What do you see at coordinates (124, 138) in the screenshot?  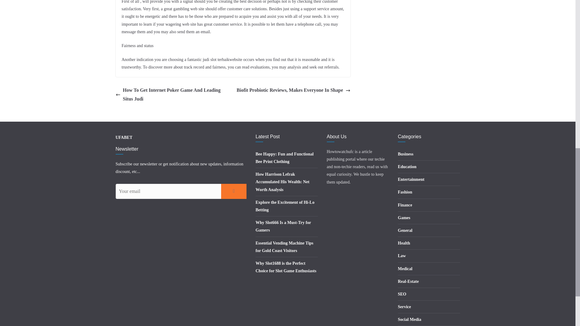 I see `UFABET` at bounding box center [124, 138].